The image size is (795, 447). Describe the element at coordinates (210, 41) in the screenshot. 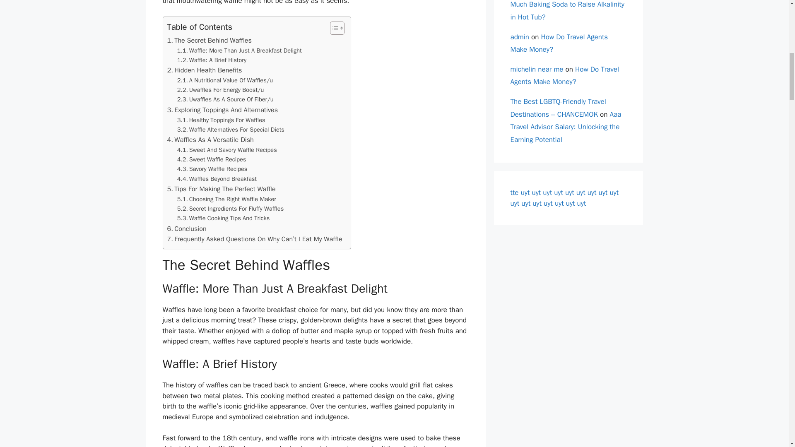

I see `The Secret Behind Waffles` at that location.